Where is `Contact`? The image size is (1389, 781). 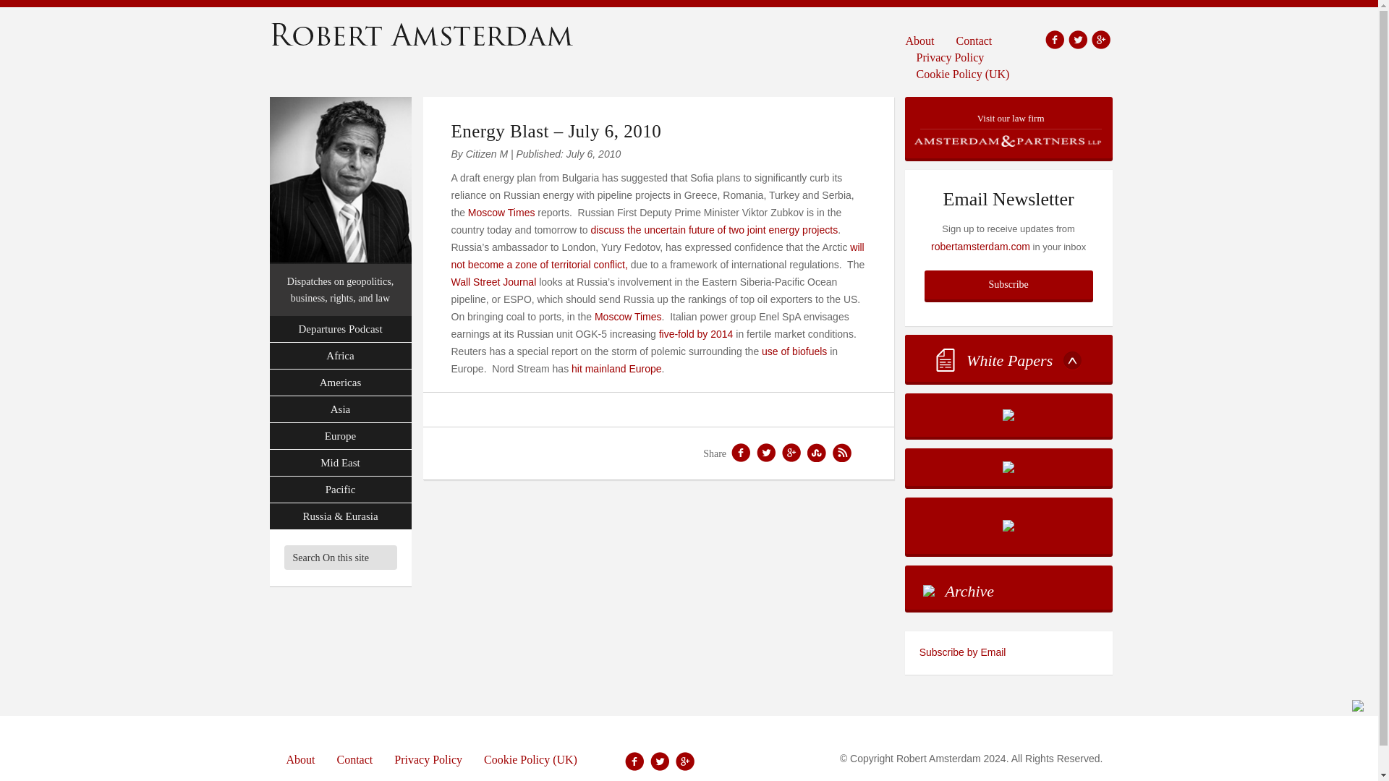
Contact is located at coordinates (974, 40).